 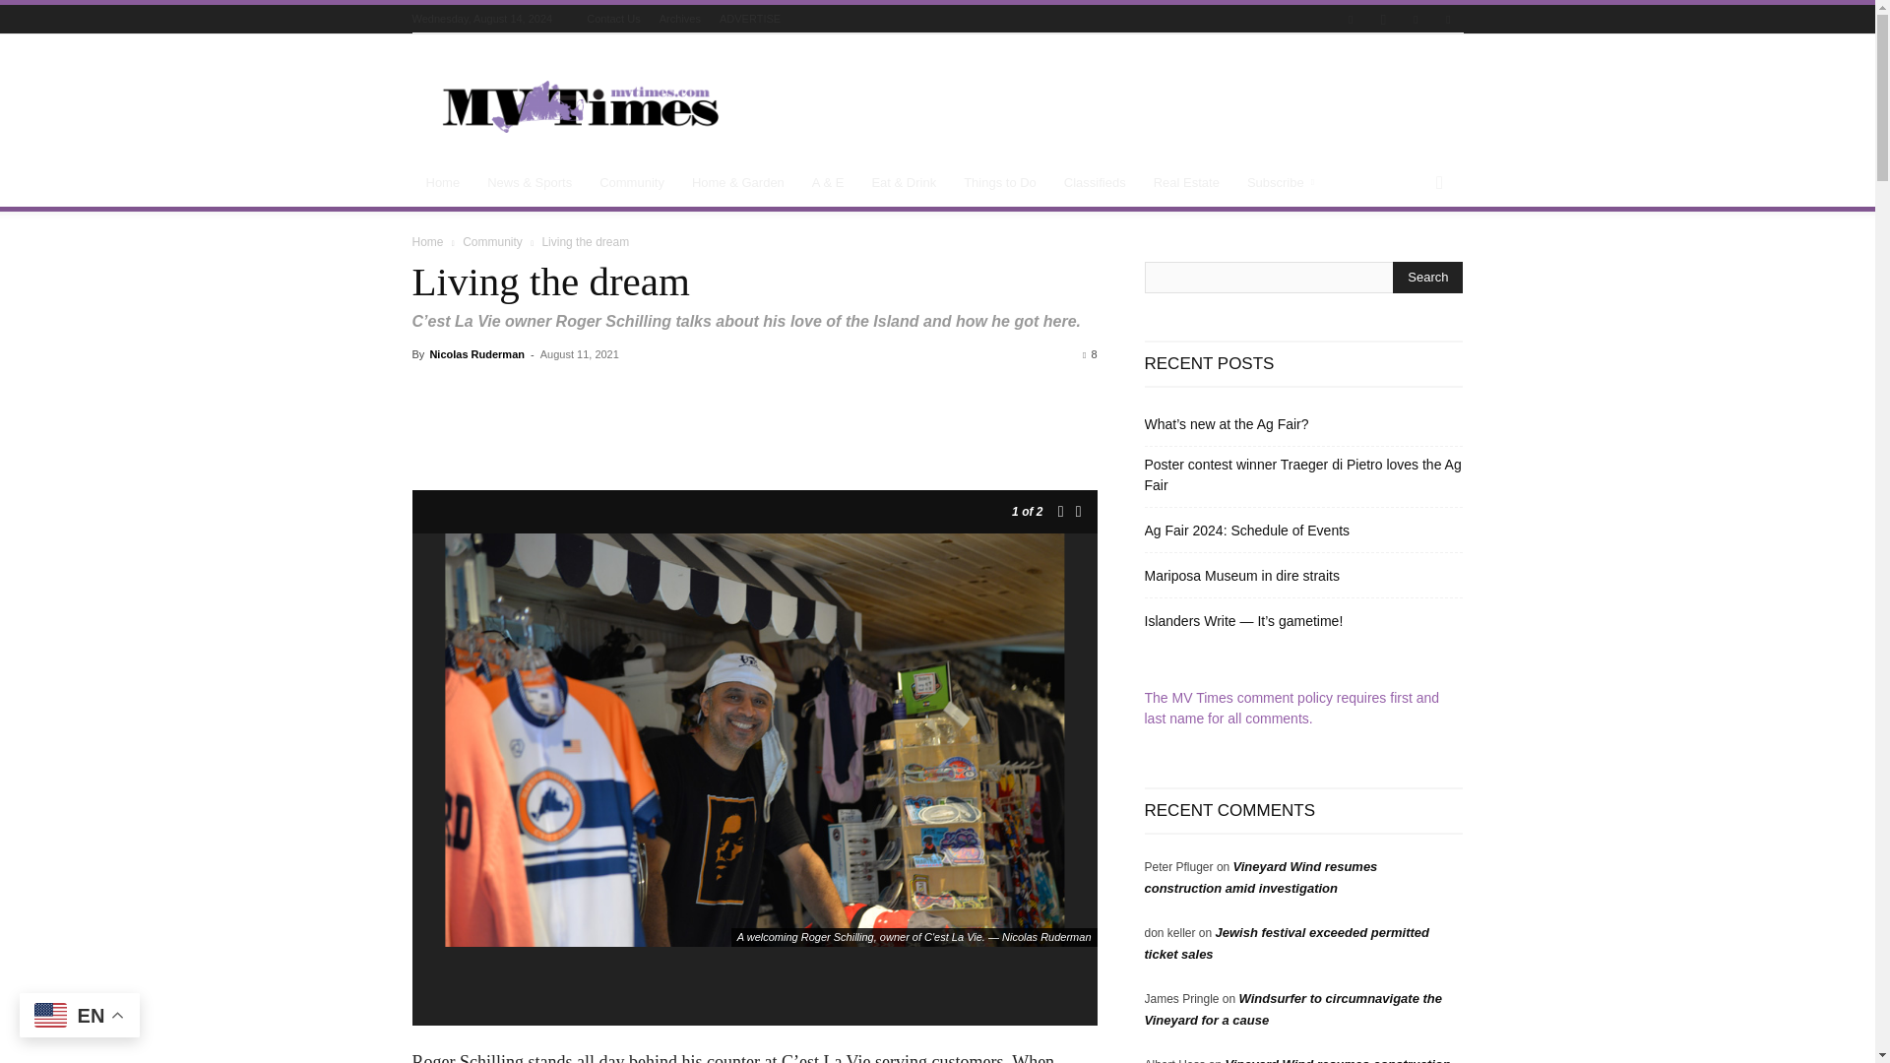 I want to click on ADVERTISE, so click(x=750, y=18).